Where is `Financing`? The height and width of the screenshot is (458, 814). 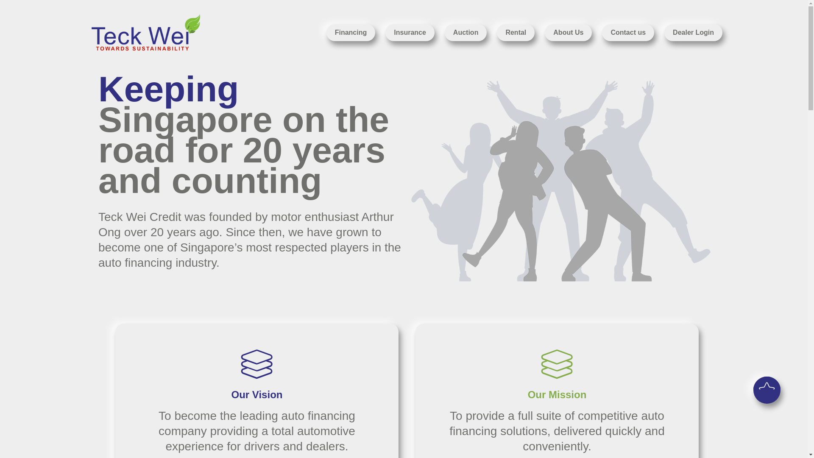 Financing is located at coordinates (351, 33).